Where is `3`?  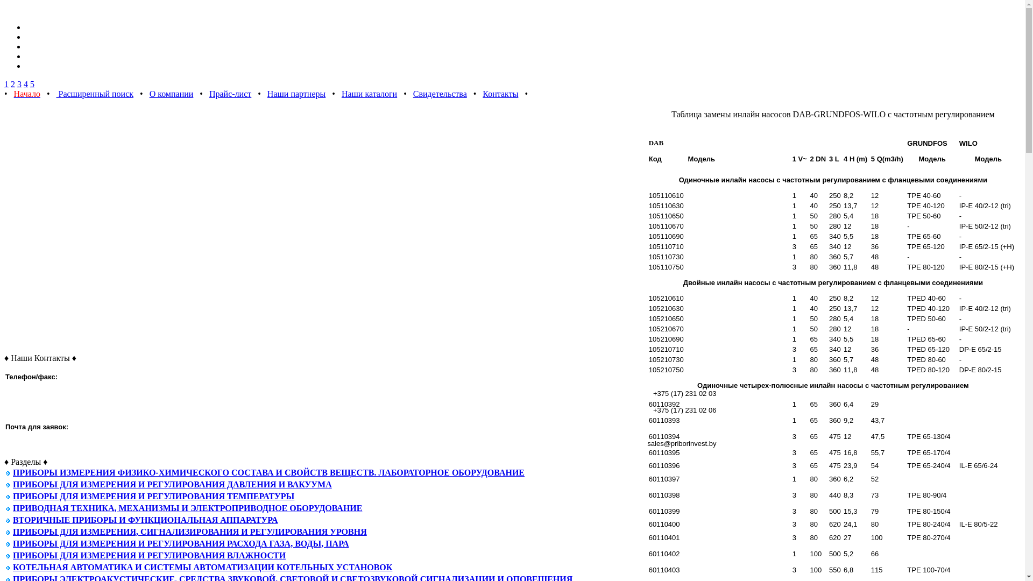
3 is located at coordinates (19, 84).